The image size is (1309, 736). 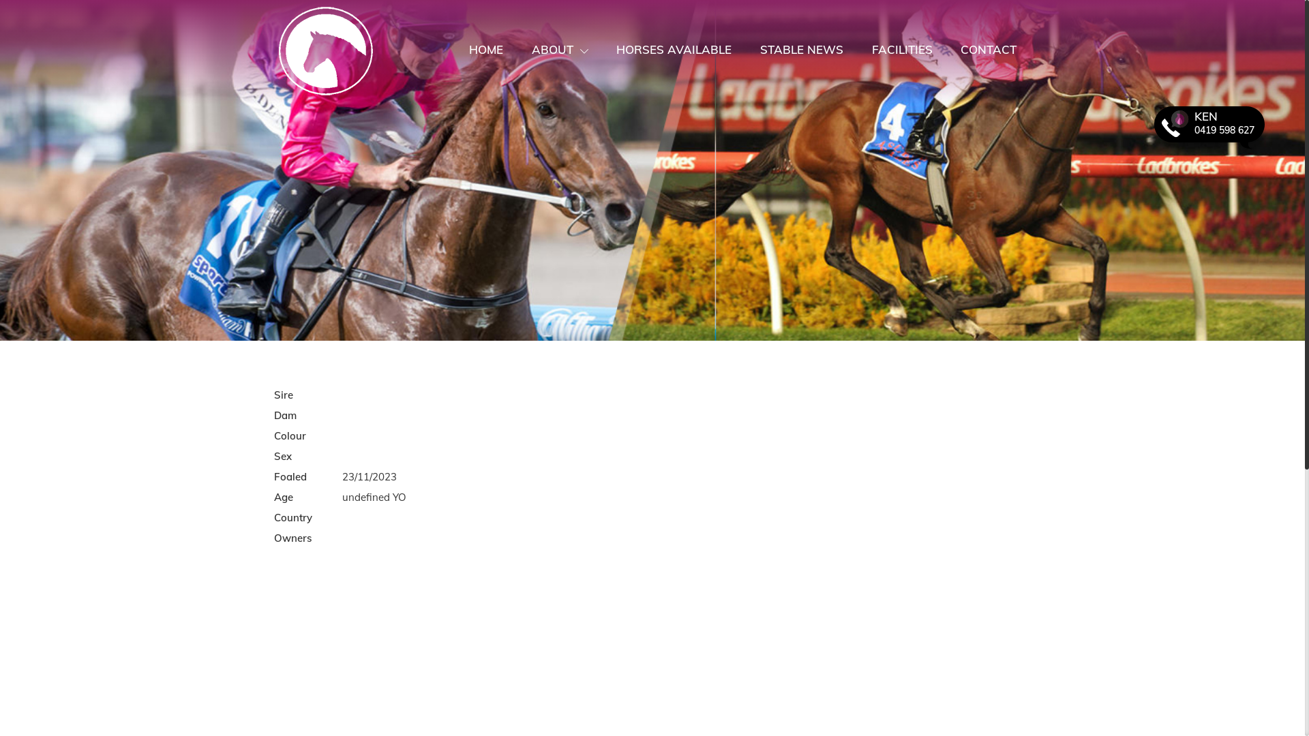 What do you see at coordinates (1209, 129) in the screenshot?
I see `KEN
0419 598 627` at bounding box center [1209, 129].